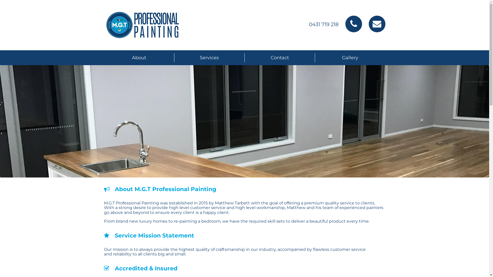 Image resolution: width=493 pixels, height=277 pixels. What do you see at coordinates (139, 58) in the screenshot?
I see `About` at bounding box center [139, 58].